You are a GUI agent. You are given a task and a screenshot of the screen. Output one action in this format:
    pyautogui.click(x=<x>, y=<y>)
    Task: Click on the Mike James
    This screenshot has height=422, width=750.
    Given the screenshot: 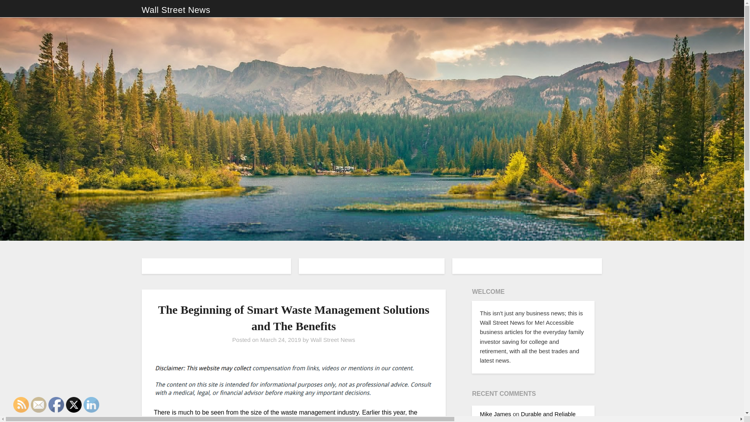 What is the action you would take?
    pyautogui.click(x=495, y=414)
    